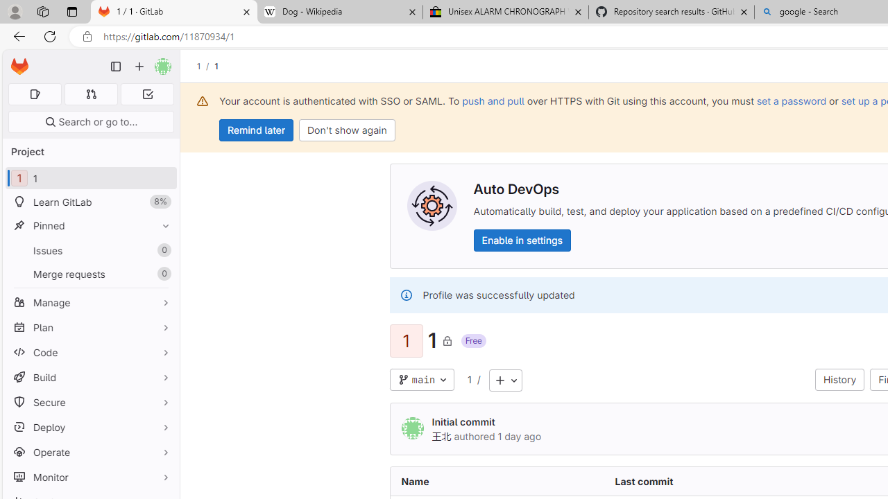  I want to click on Initial commit, so click(463, 421).